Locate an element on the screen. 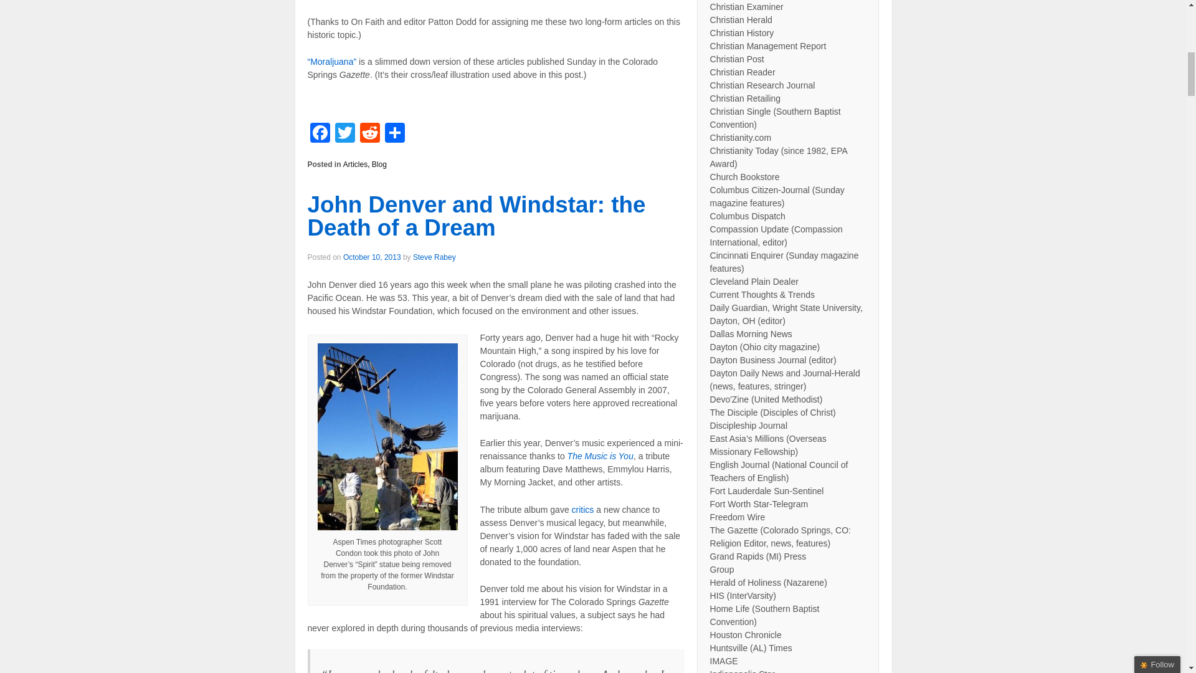 This screenshot has height=673, width=1196. Articles is located at coordinates (355, 165).